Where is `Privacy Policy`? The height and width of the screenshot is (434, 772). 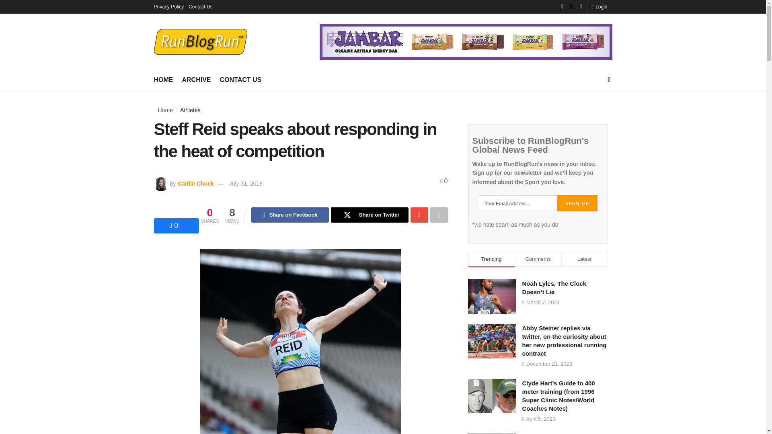
Privacy Policy is located at coordinates (168, 6).